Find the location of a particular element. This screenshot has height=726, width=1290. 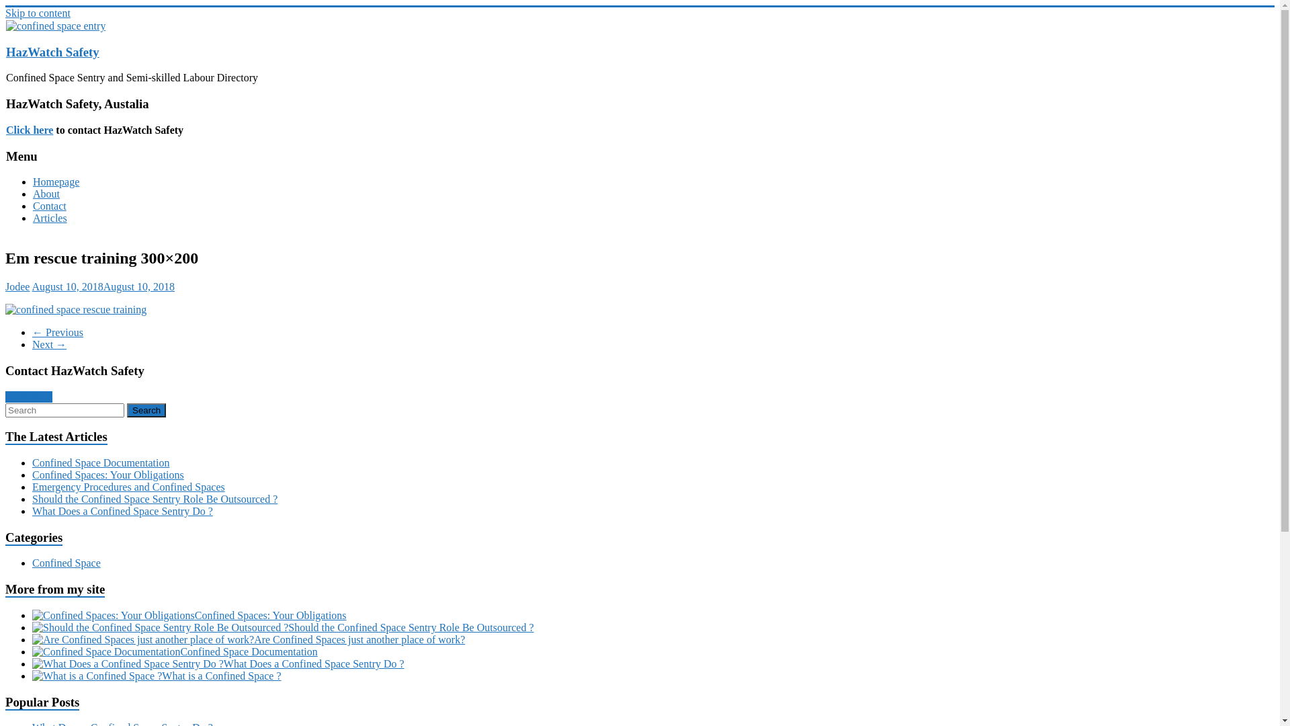

Emergency Procedures and Confined Spaces is located at coordinates (129, 487).